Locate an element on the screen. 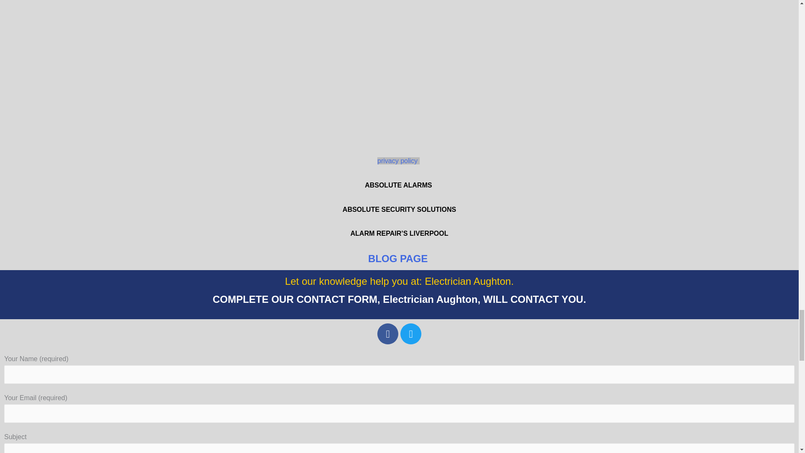  ABSOLUTE SECURITY SOLUTIONS is located at coordinates (399, 209).